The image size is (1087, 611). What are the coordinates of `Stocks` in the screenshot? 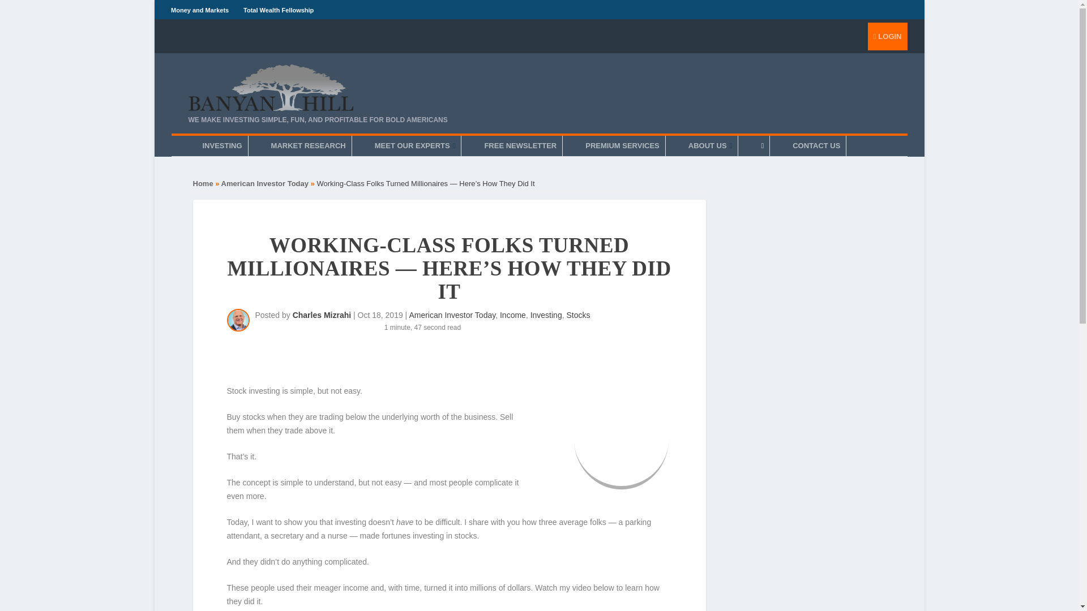 It's located at (578, 315).